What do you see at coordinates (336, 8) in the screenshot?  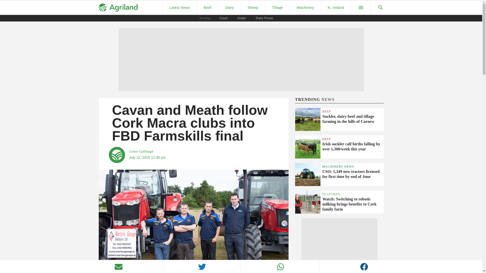 I see `N. Ireland` at bounding box center [336, 8].